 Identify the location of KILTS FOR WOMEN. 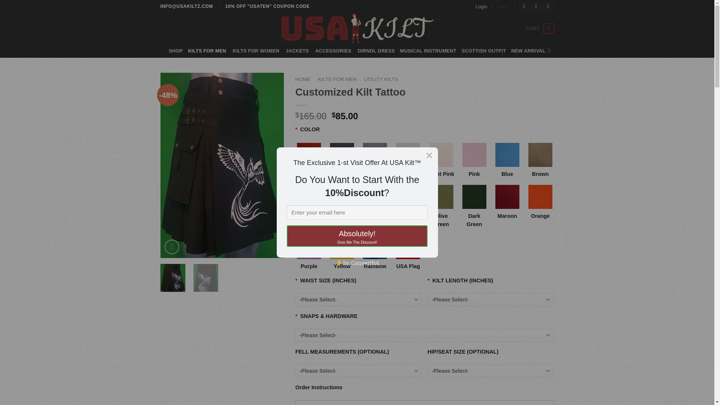
(256, 51).